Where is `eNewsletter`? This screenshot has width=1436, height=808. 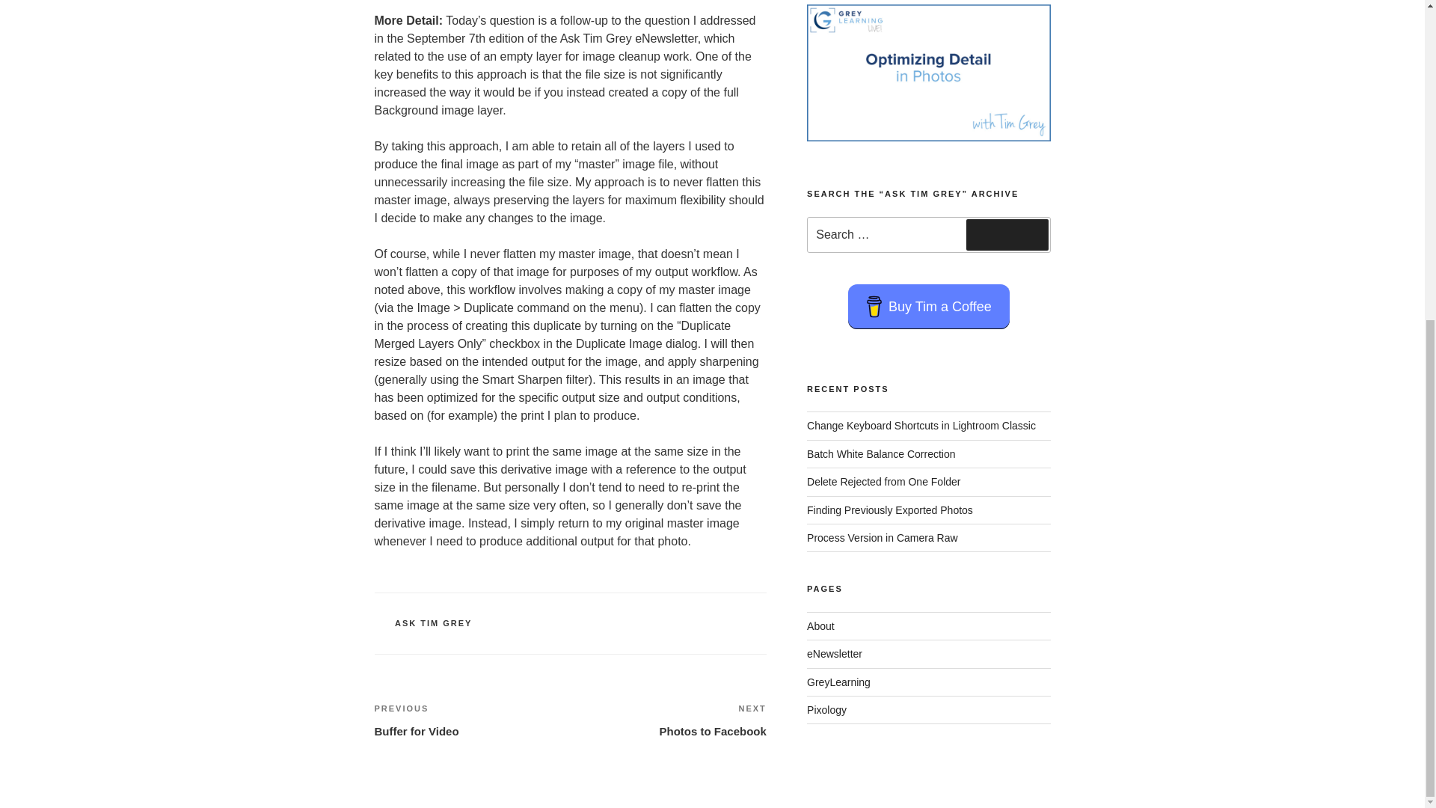 eNewsletter is located at coordinates (471, 720).